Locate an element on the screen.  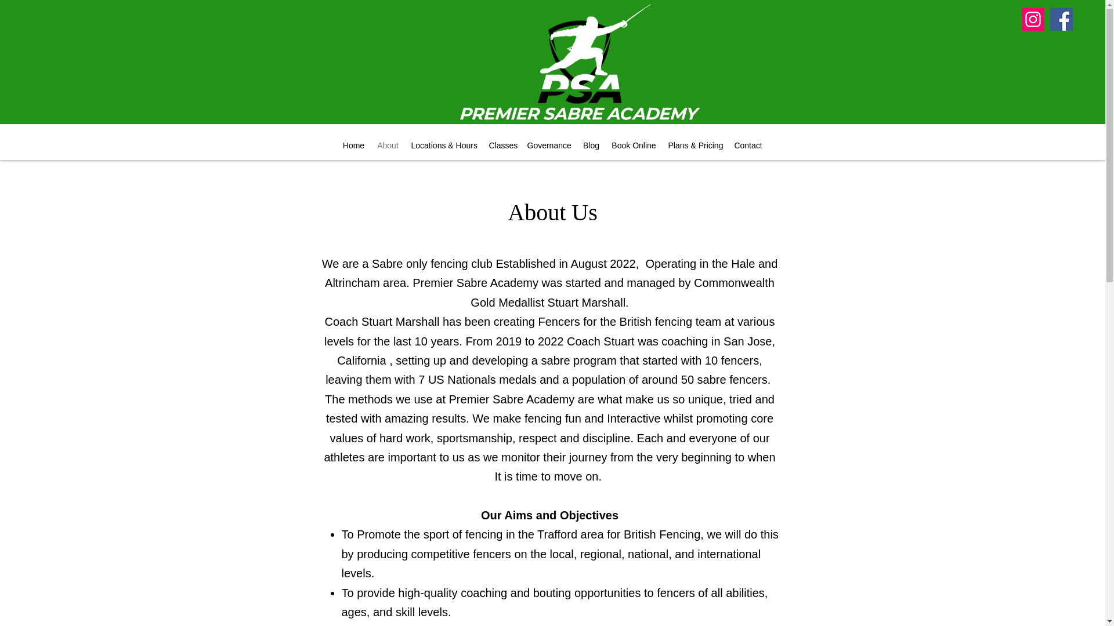
Contact is located at coordinates (747, 145).